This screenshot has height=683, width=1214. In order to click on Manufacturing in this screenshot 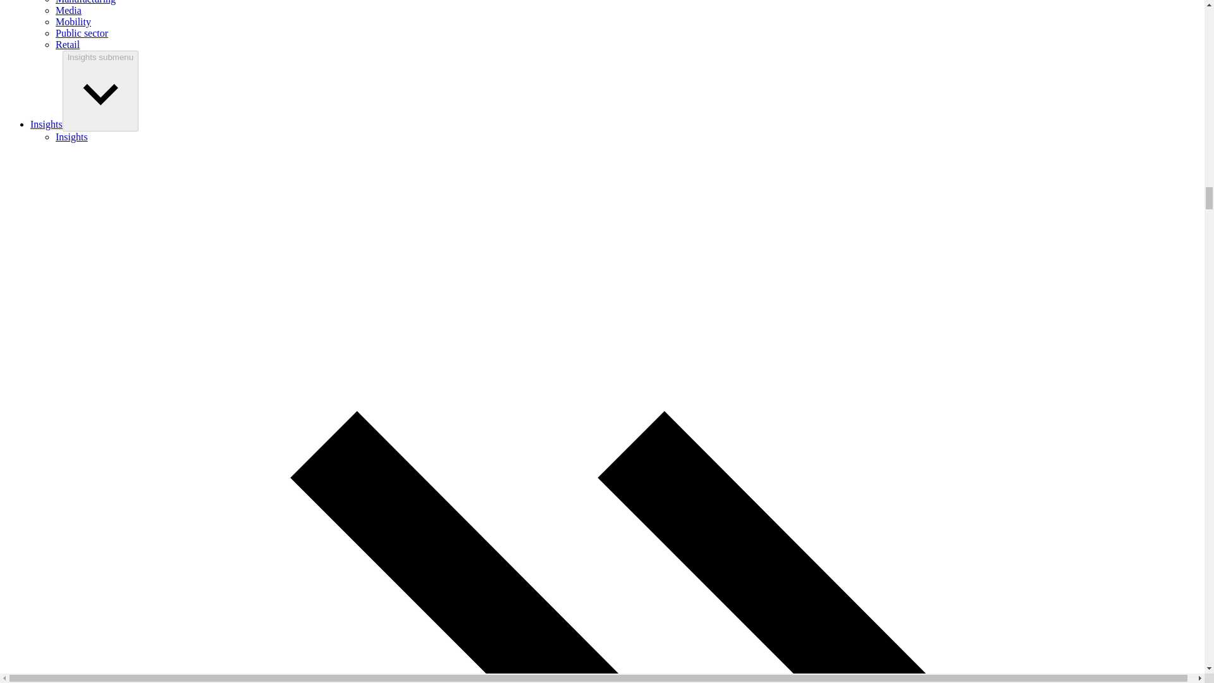, I will do `click(85, 2)`.